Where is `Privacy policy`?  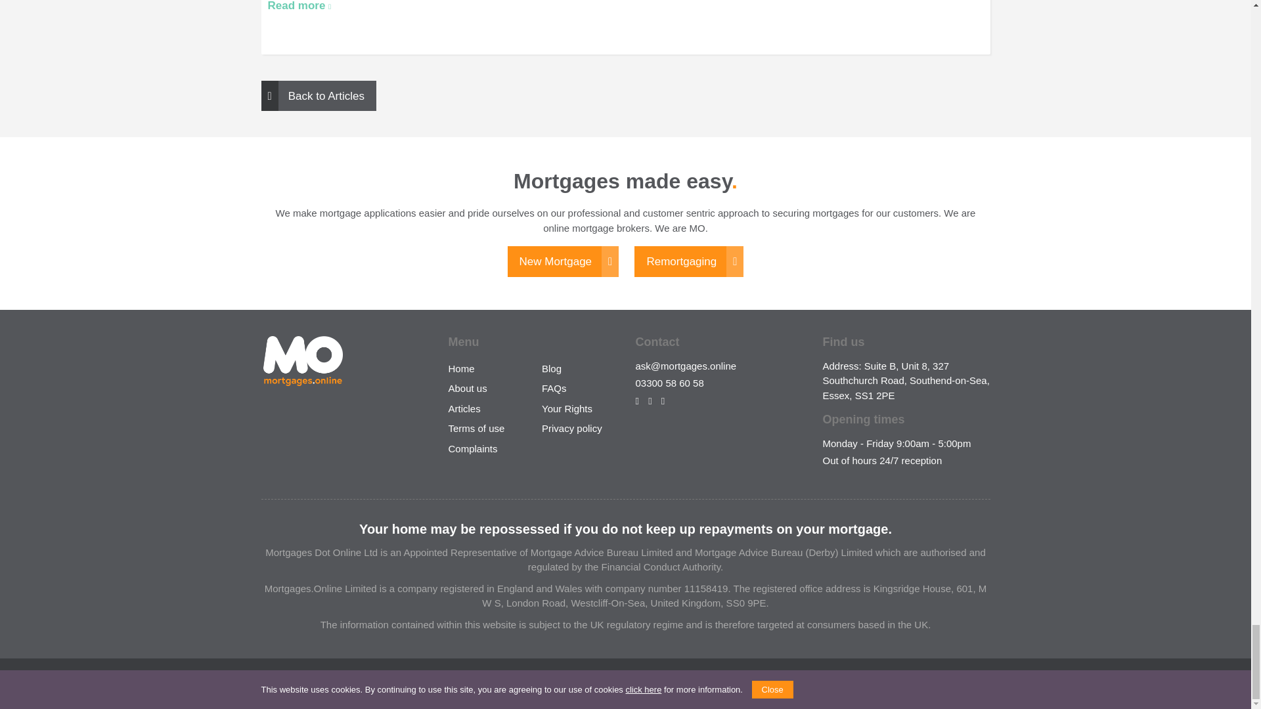
Privacy policy is located at coordinates (572, 428).